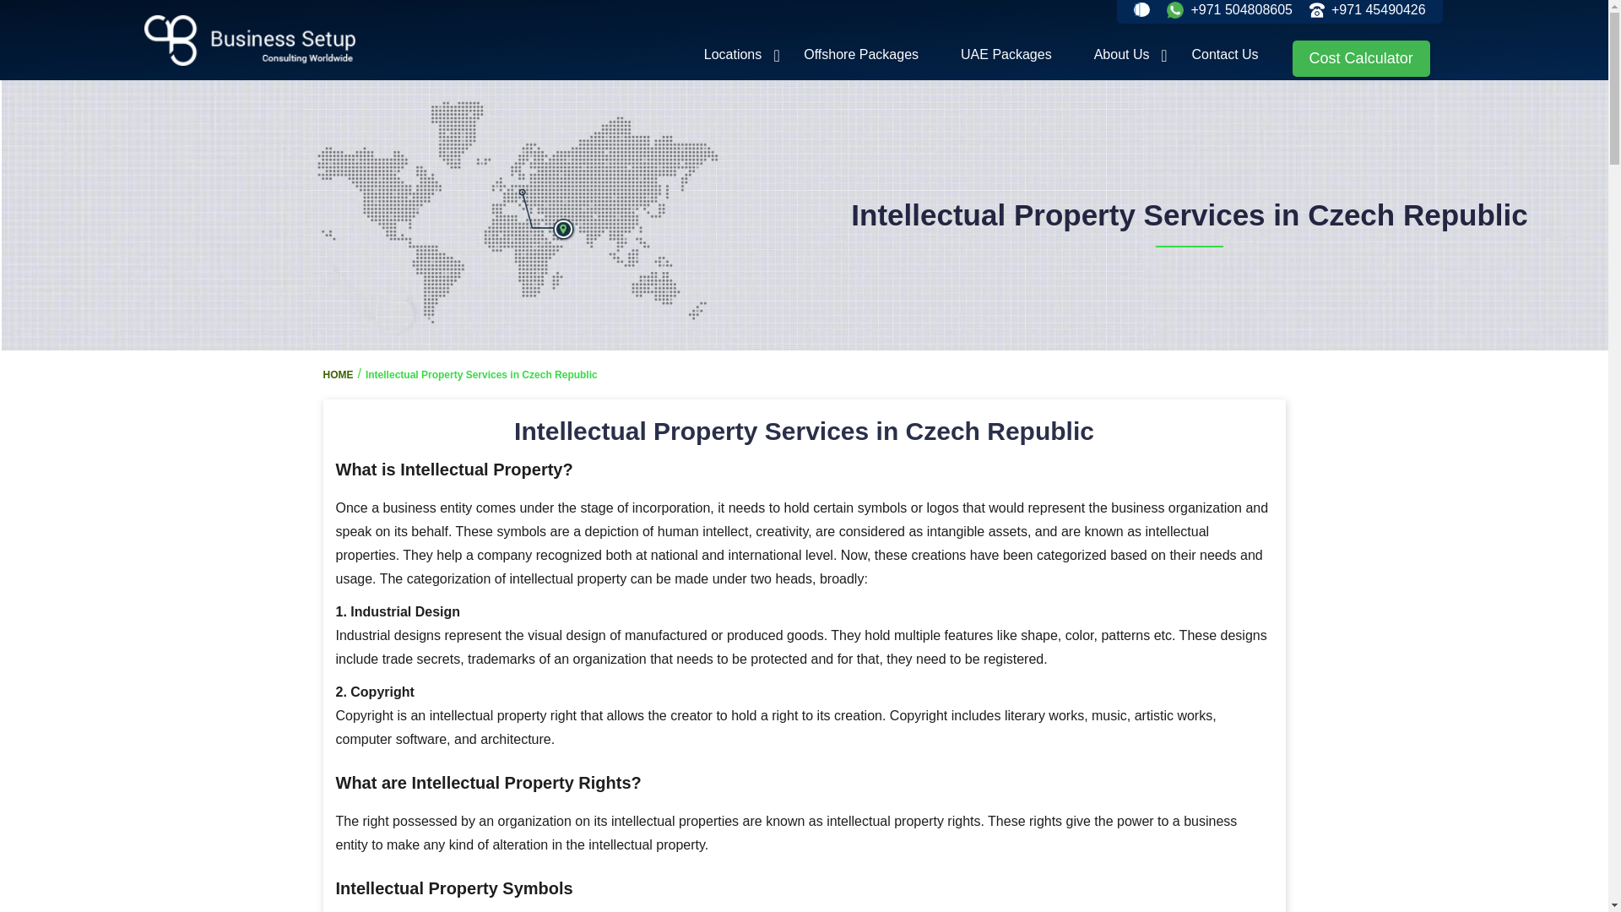 The width and height of the screenshot is (1621, 912). I want to click on Locations, so click(733, 54).